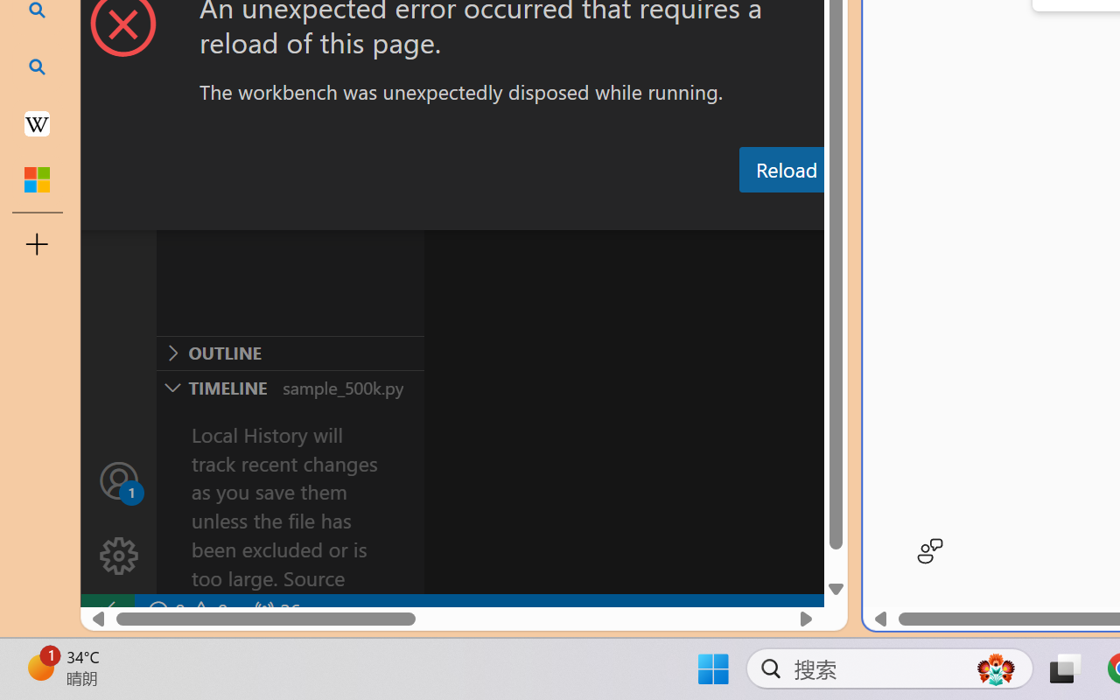 The height and width of the screenshot is (700, 1120). I want to click on Accounts - Sign in requested, so click(119, 479).